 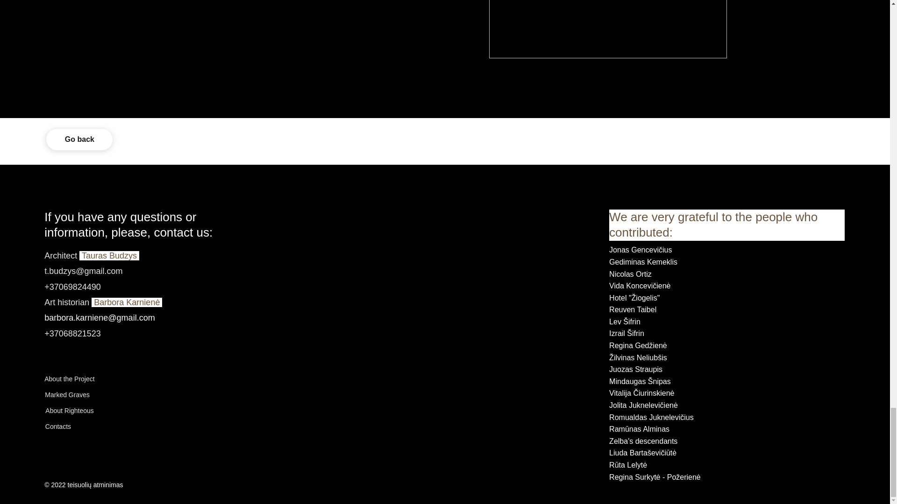 I want to click on Go back, so click(x=79, y=139).